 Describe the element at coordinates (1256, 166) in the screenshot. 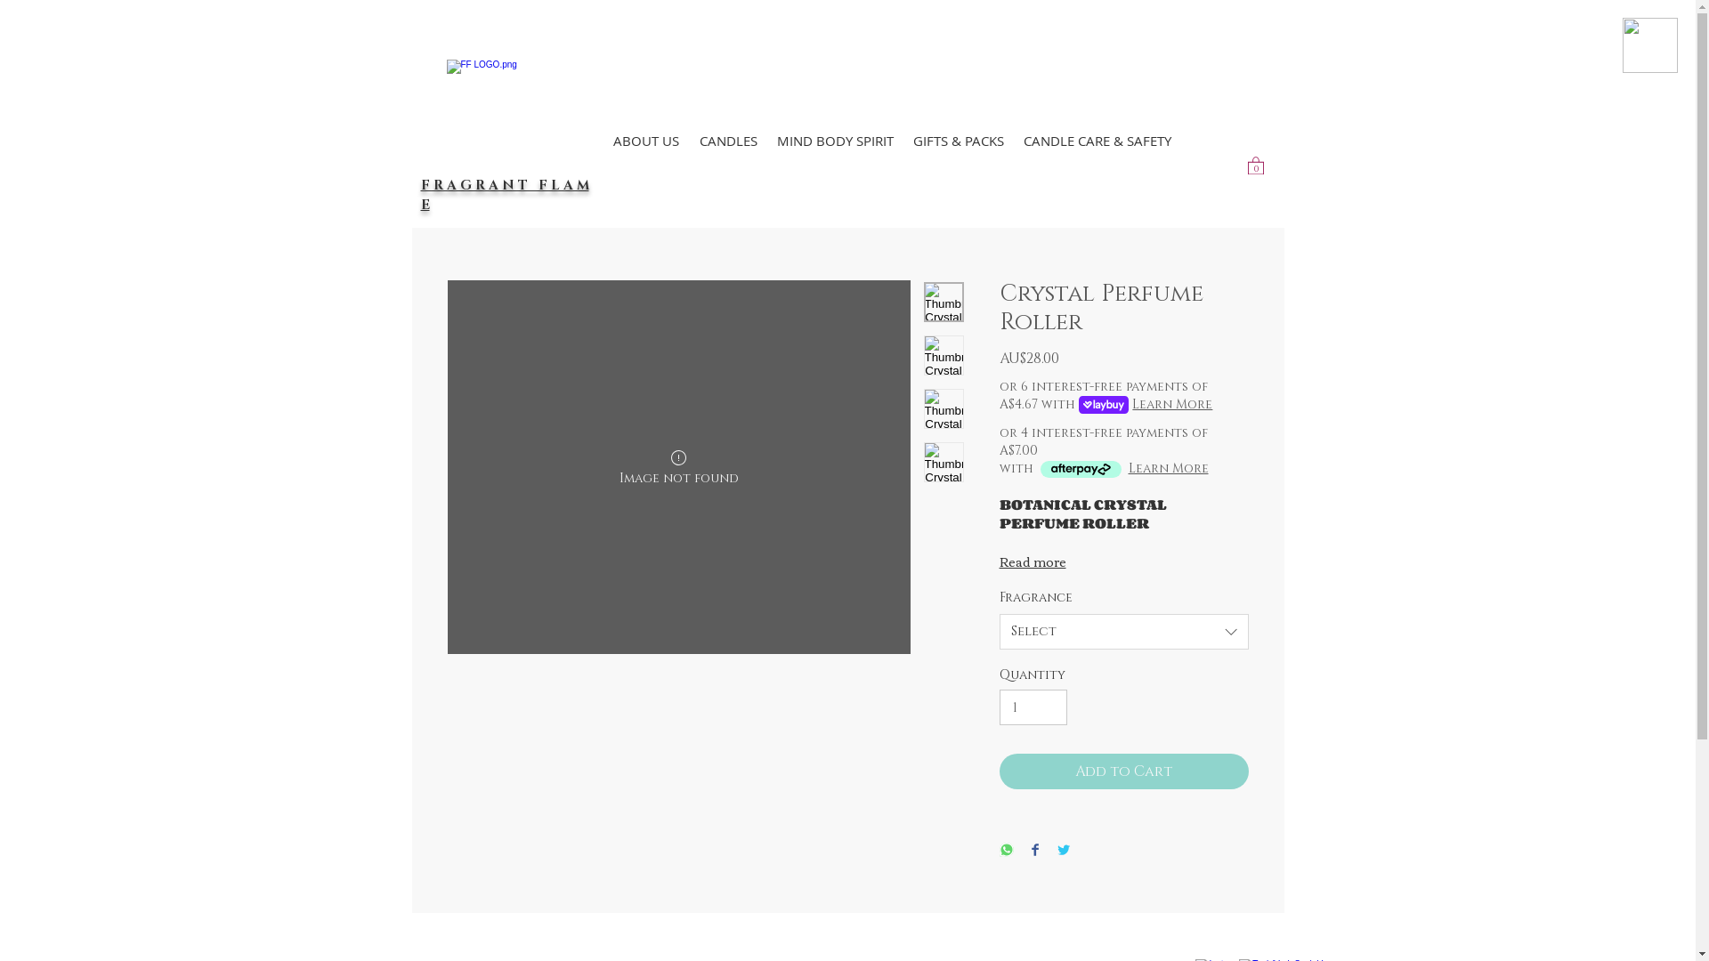

I see `0` at that location.